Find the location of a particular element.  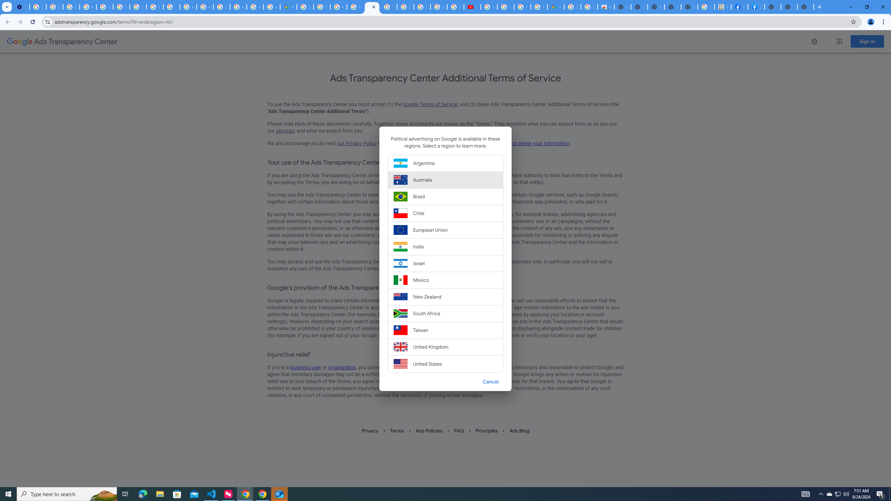

Principles is located at coordinates (487, 431).